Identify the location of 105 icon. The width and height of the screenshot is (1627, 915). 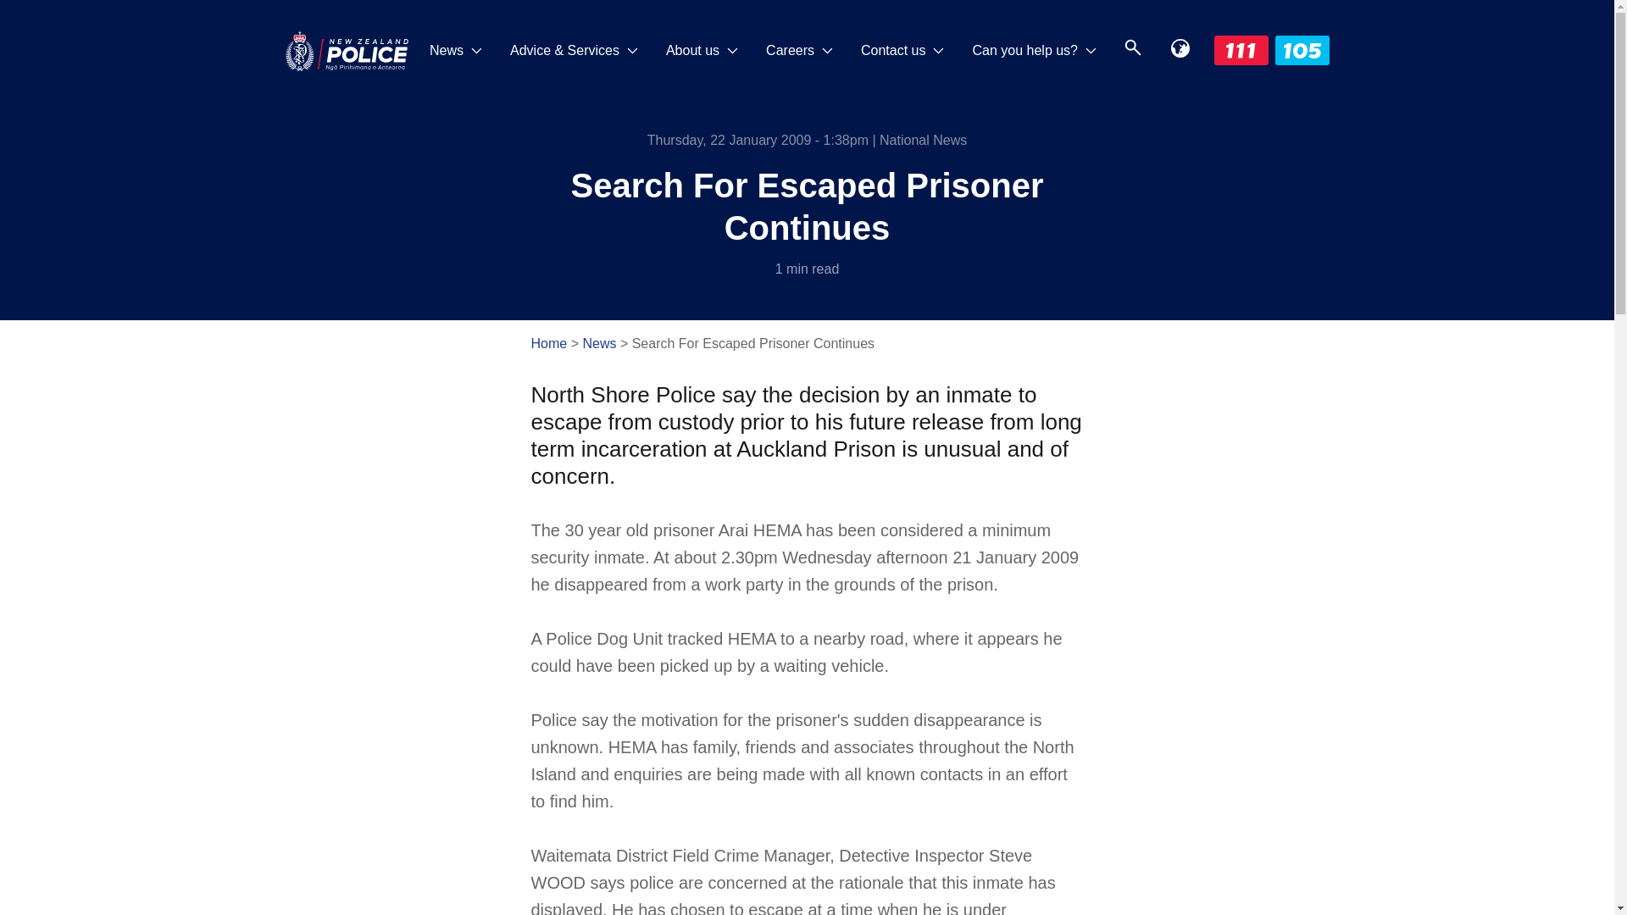
(1302, 50).